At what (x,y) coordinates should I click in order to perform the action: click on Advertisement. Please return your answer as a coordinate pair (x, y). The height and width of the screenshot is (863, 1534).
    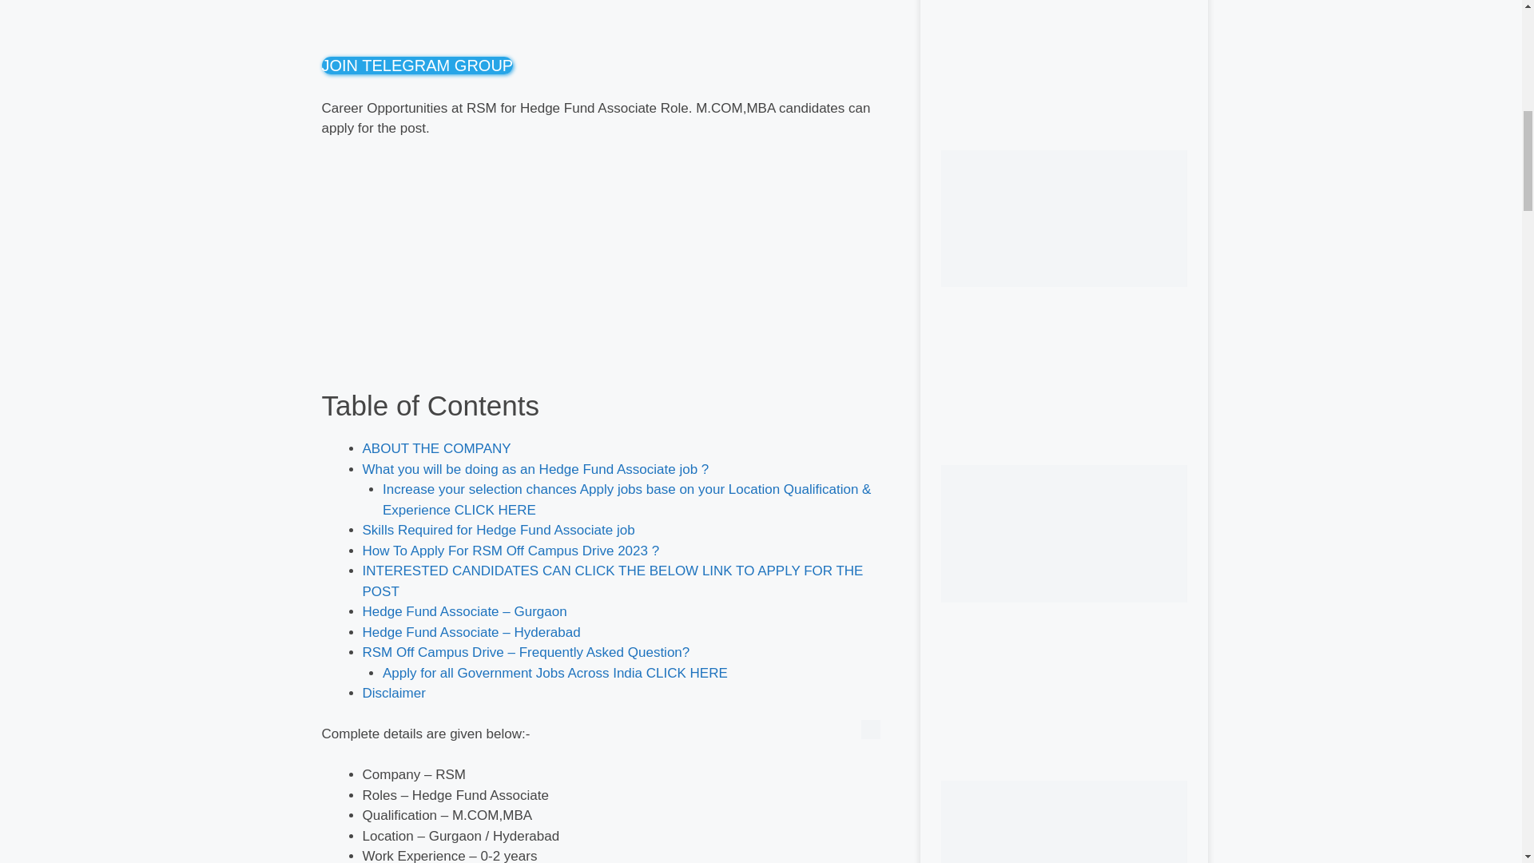
    Looking at the image, I should click on (608, 270).